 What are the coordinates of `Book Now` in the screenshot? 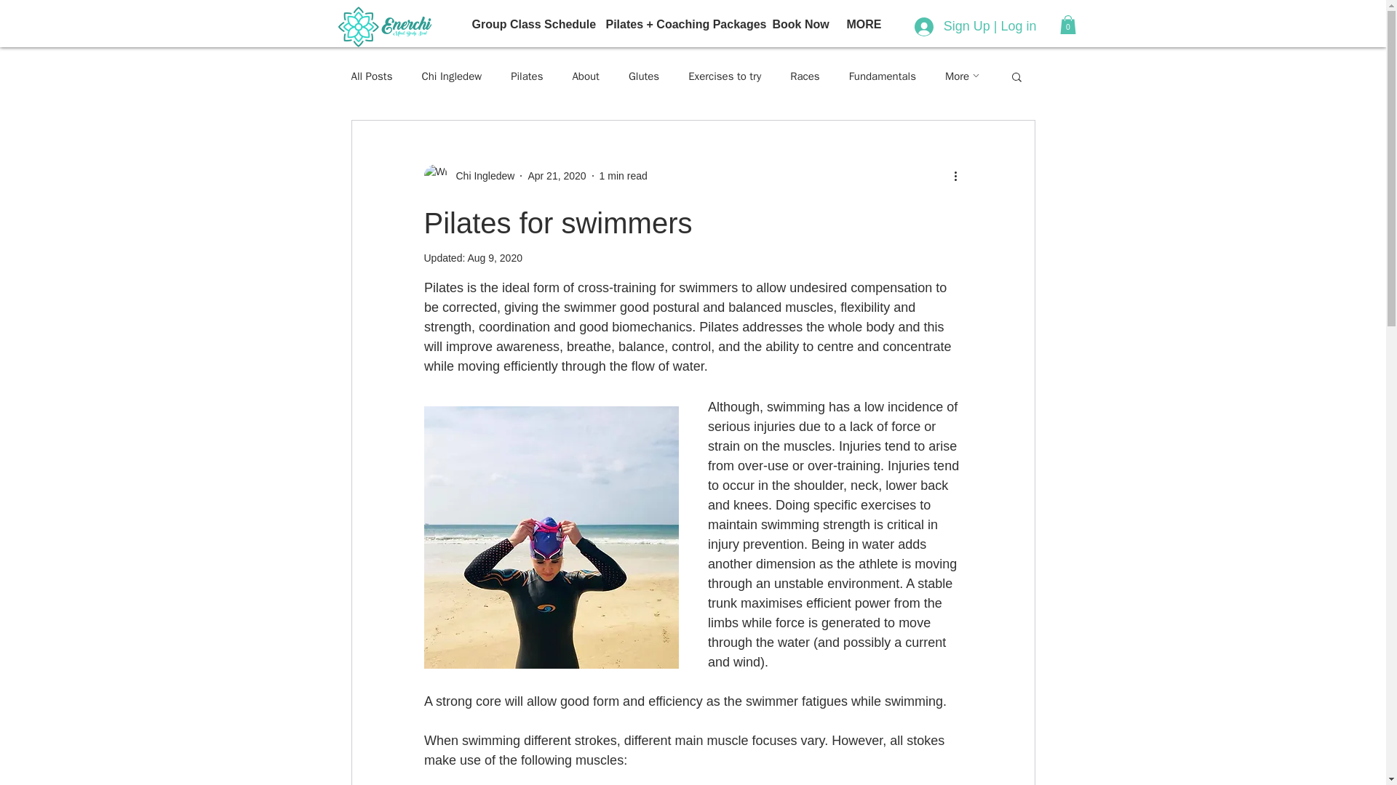 It's located at (798, 25).